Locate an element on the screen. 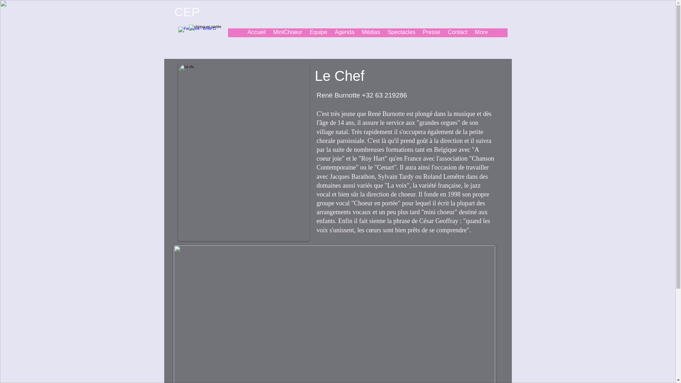 Image resolution: width=681 pixels, height=383 pixels. Agenda is located at coordinates (344, 33).